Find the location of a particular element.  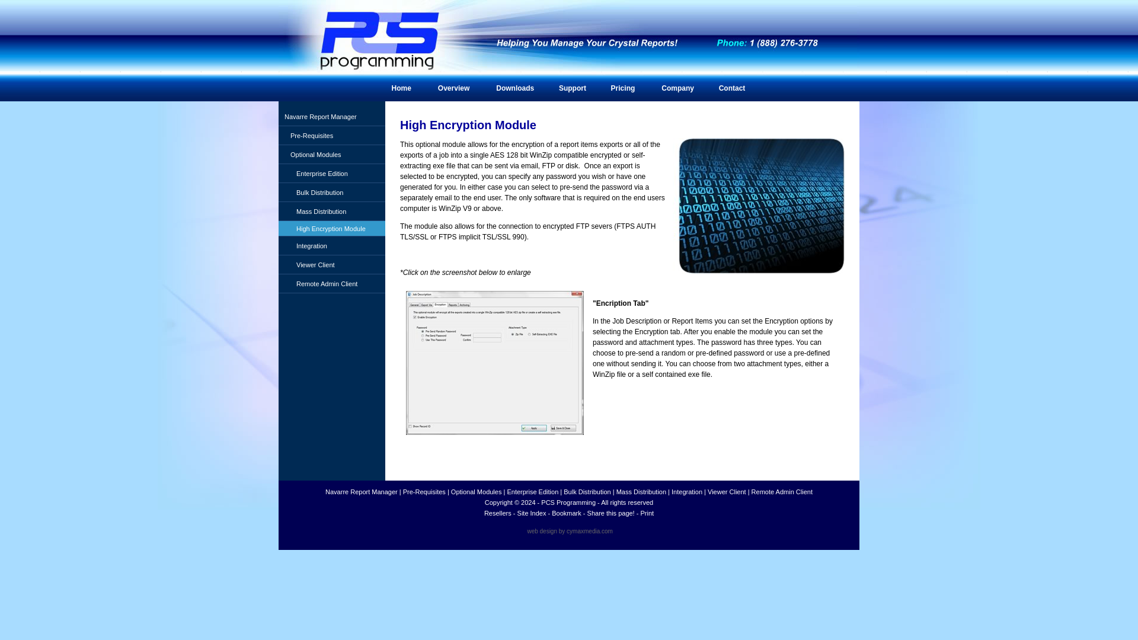

Support is located at coordinates (573, 89).